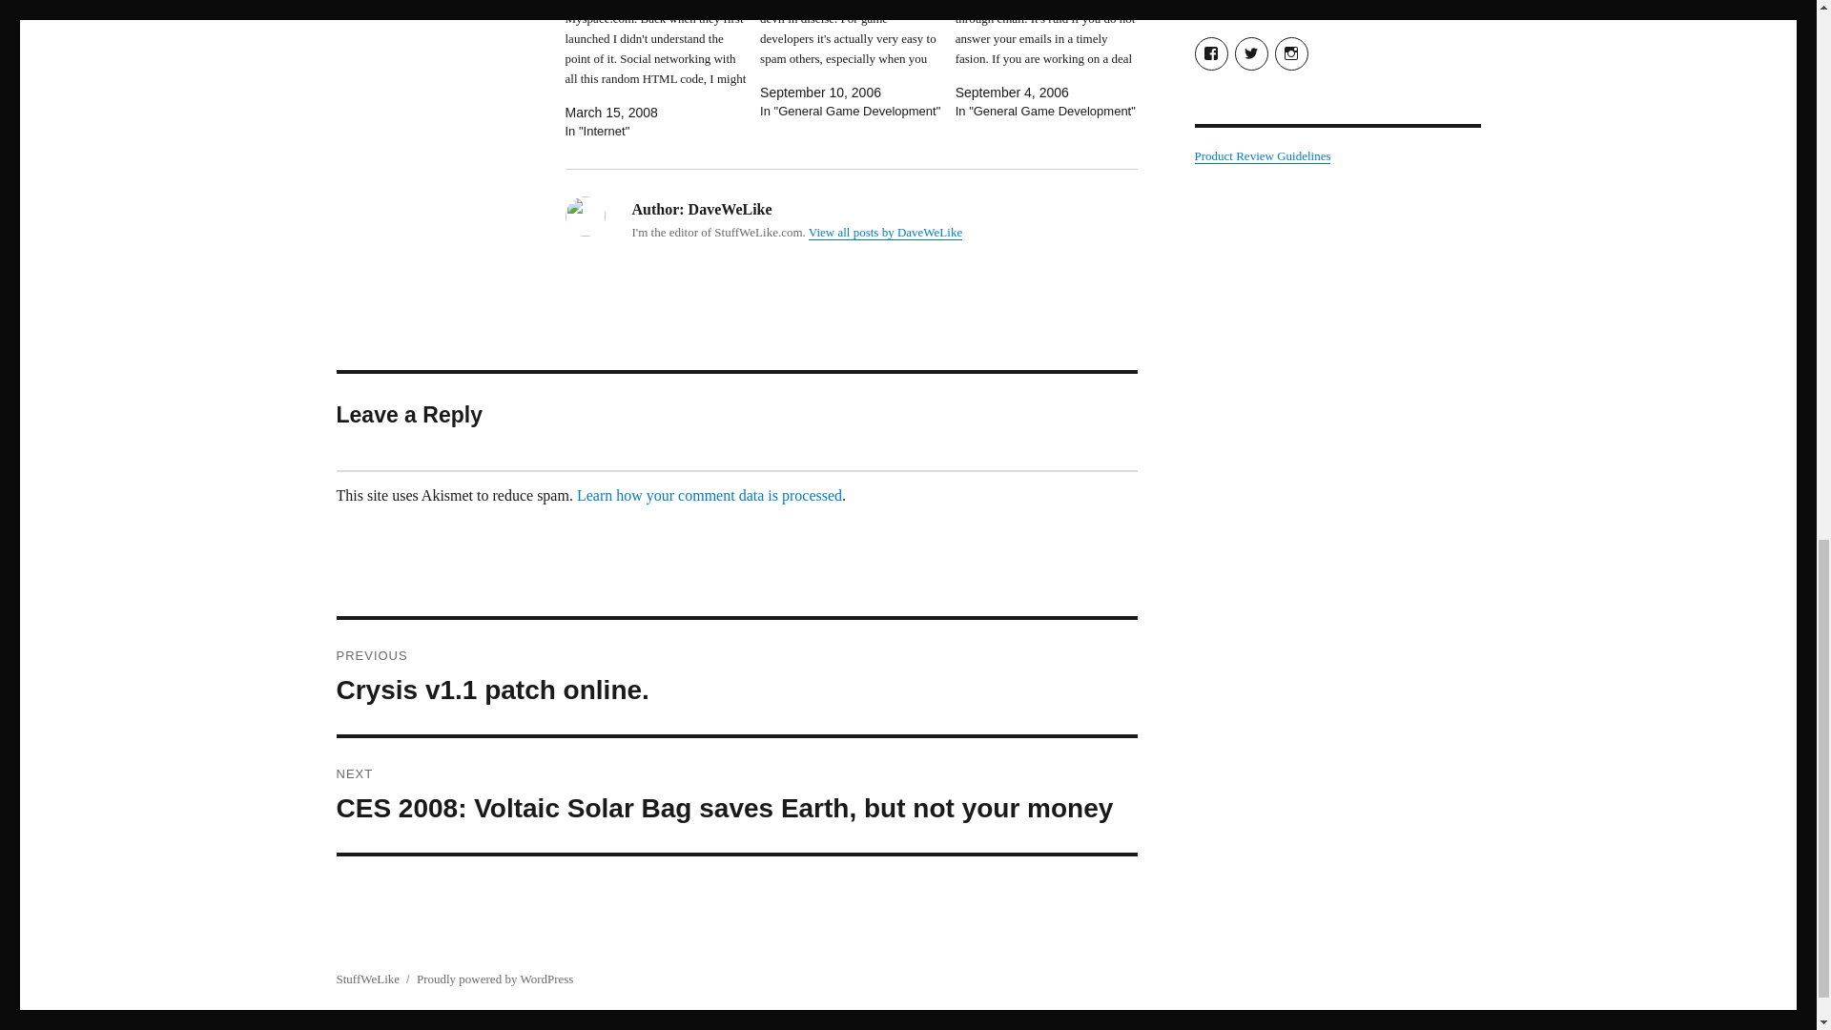  I want to click on Myspace Applications are here and StuffWeLike Jumps on IT!, so click(885, 232).